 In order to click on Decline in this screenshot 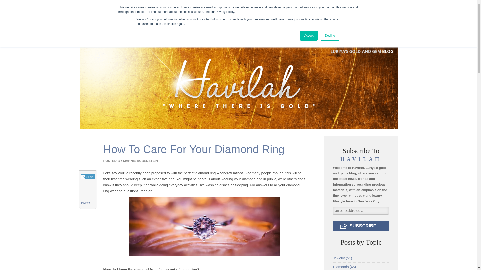, I will do `click(330, 36)`.